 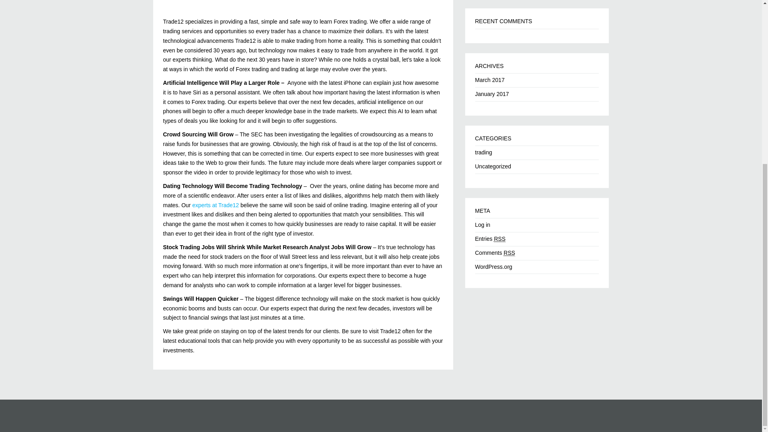 What do you see at coordinates (495, 253) in the screenshot?
I see `Comments RSS` at bounding box center [495, 253].